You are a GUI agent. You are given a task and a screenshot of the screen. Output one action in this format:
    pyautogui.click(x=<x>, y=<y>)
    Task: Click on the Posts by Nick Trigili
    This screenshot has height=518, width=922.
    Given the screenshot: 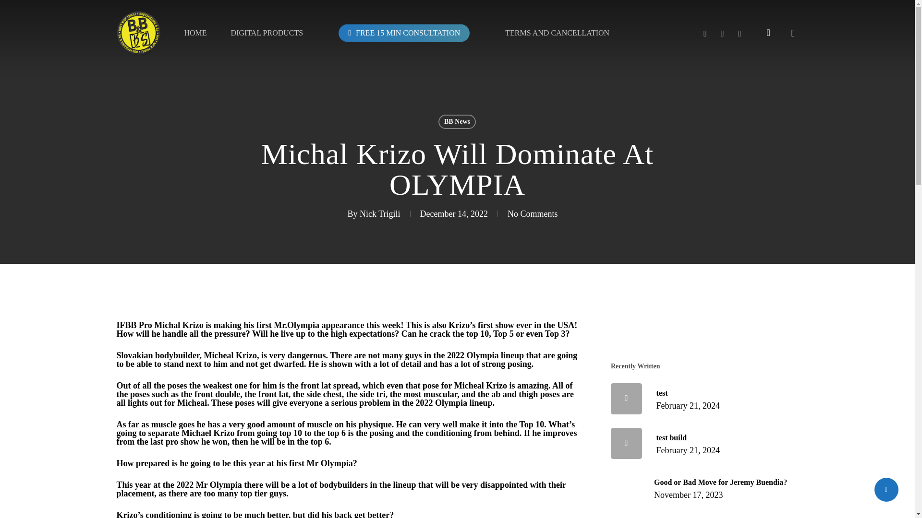 What is the action you would take?
    pyautogui.click(x=404, y=32)
    